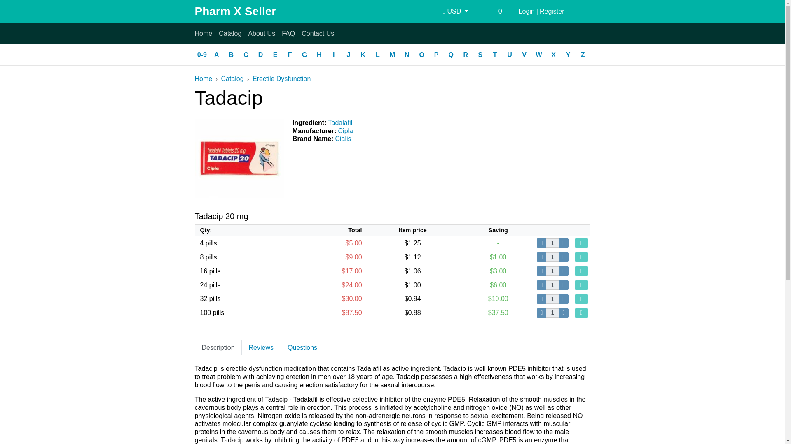 The width and height of the screenshot is (791, 444). What do you see at coordinates (363, 55) in the screenshot?
I see `Products 14` at bounding box center [363, 55].